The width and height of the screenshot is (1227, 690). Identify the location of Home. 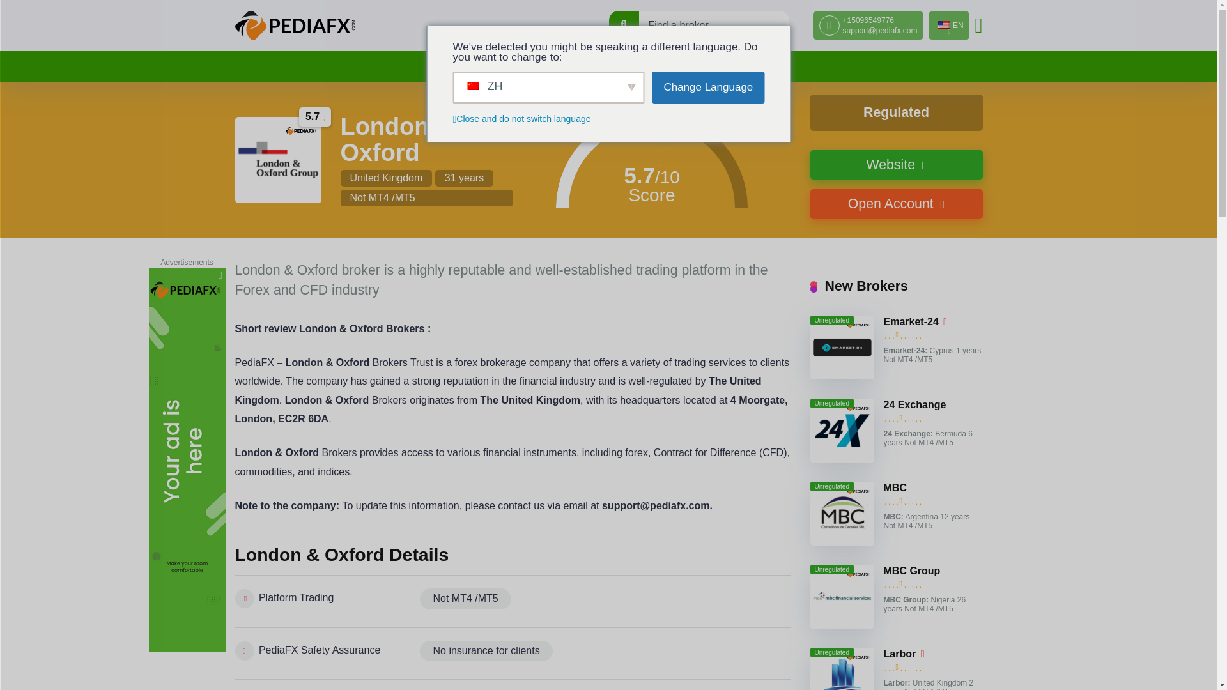
(455, 66).